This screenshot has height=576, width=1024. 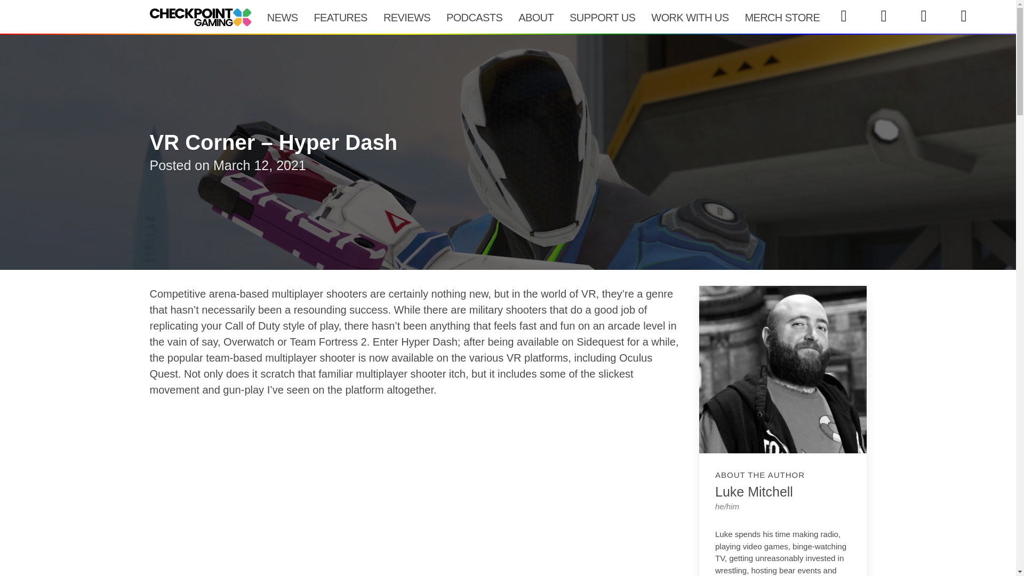 What do you see at coordinates (406, 17) in the screenshot?
I see `REVIEWS` at bounding box center [406, 17].